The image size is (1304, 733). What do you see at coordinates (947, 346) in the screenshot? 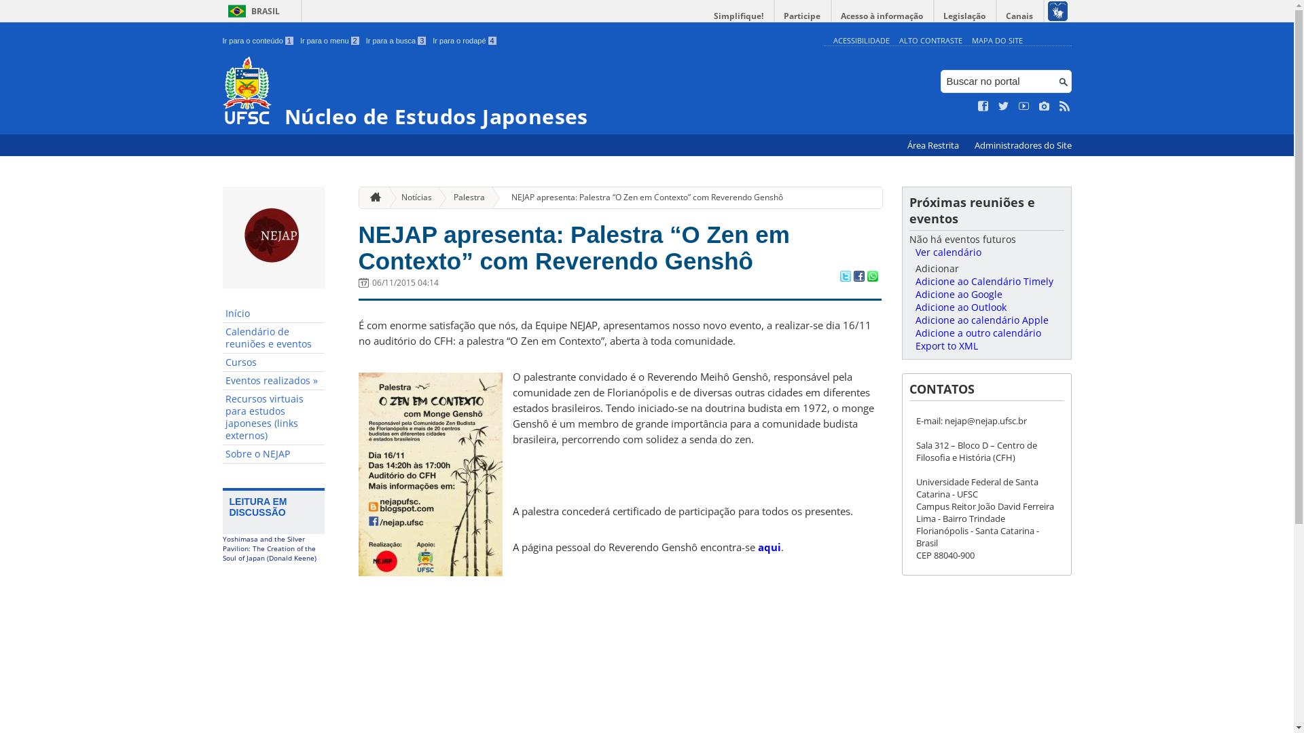
I see `Export to XML` at bounding box center [947, 346].